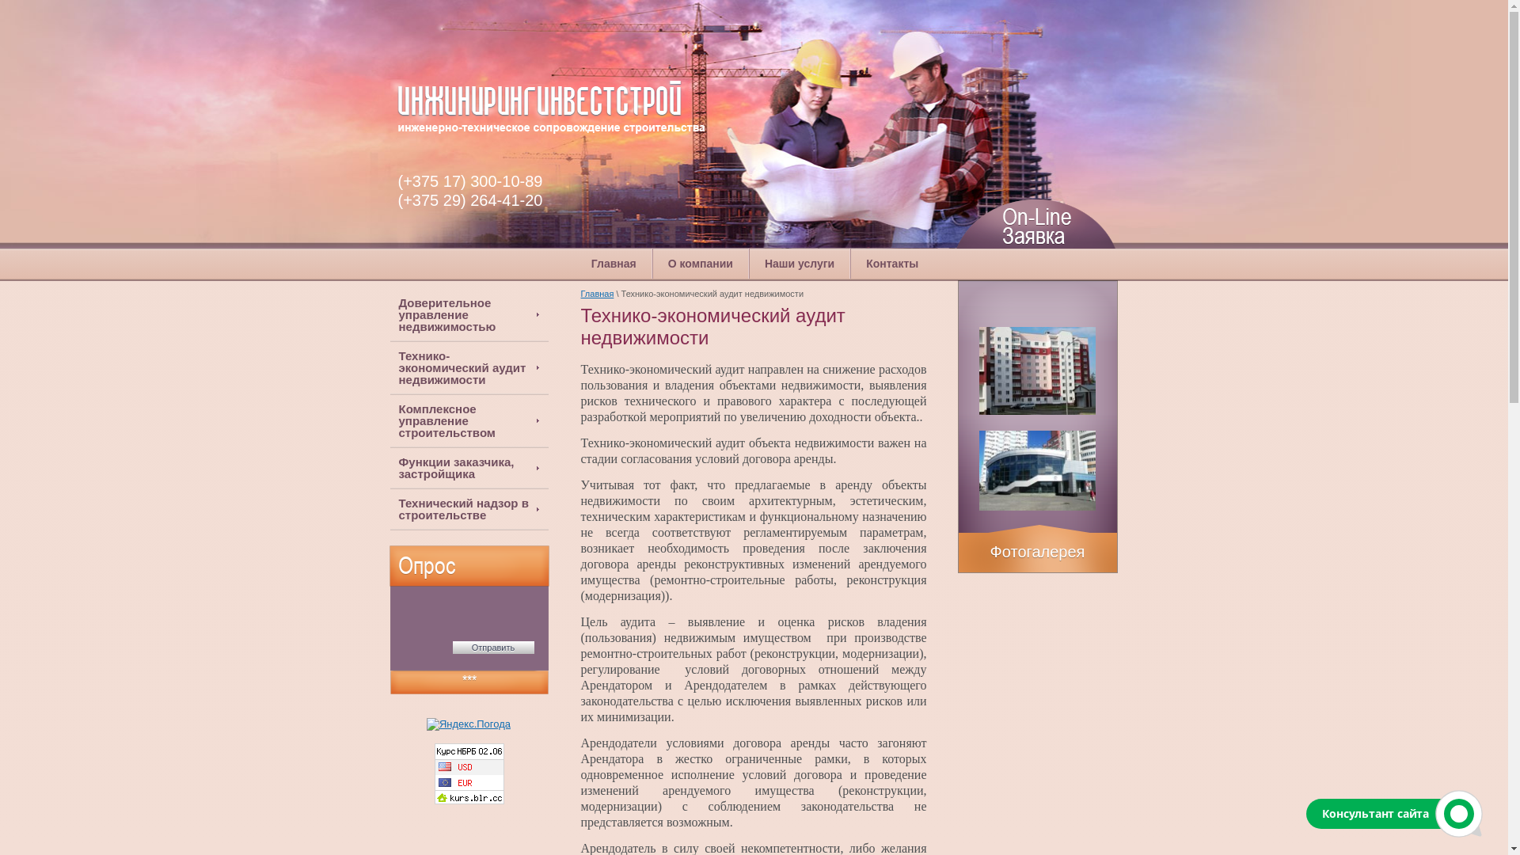 This screenshot has width=1520, height=855. Describe the element at coordinates (469, 682) in the screenshot. I see `***` at that location.